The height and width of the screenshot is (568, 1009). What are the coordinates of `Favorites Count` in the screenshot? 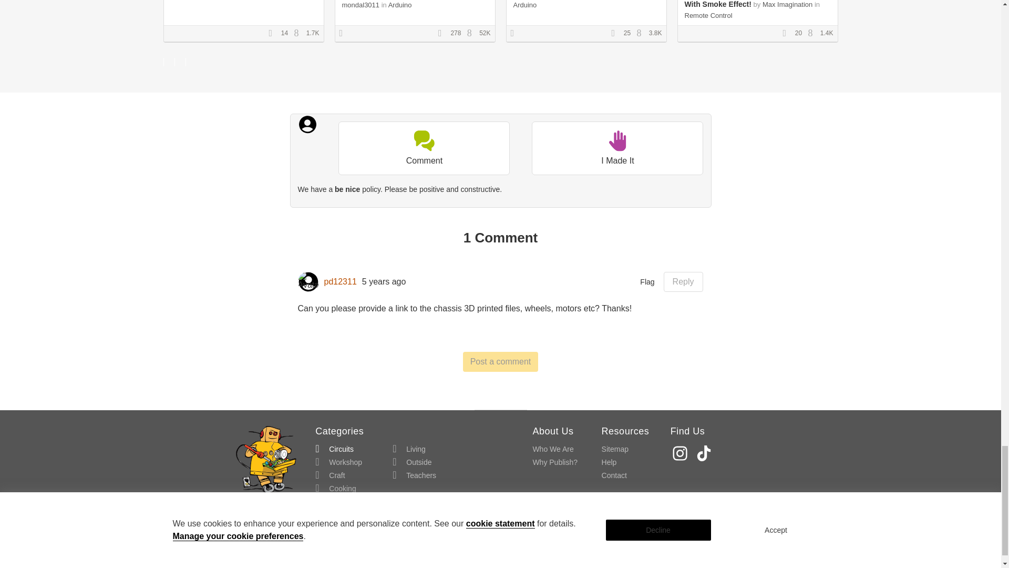 It's located at (616, 34).